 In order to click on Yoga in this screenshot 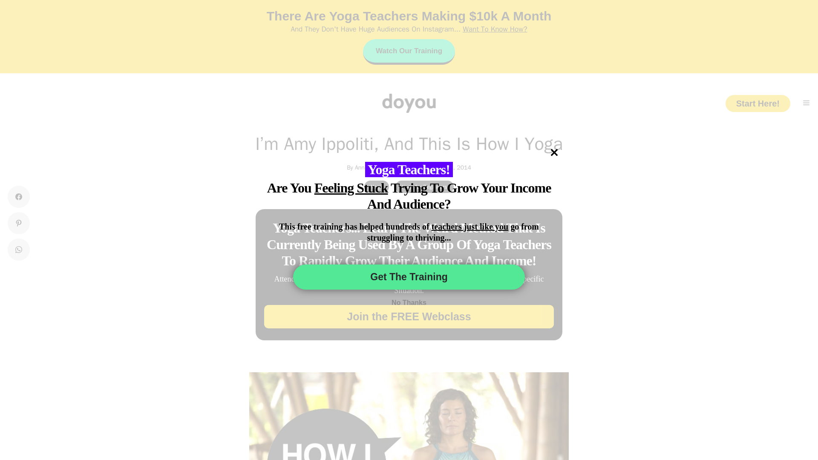, I will do `click(377, 187)`.